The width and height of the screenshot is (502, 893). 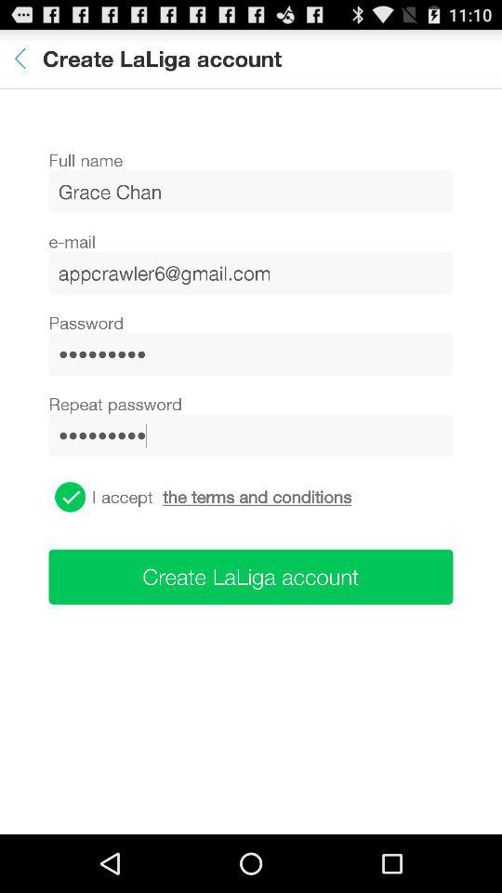 What do you see at coordinates (71, 497) in the screenshot?
I see `i agree` at bounding box center [71, 497].